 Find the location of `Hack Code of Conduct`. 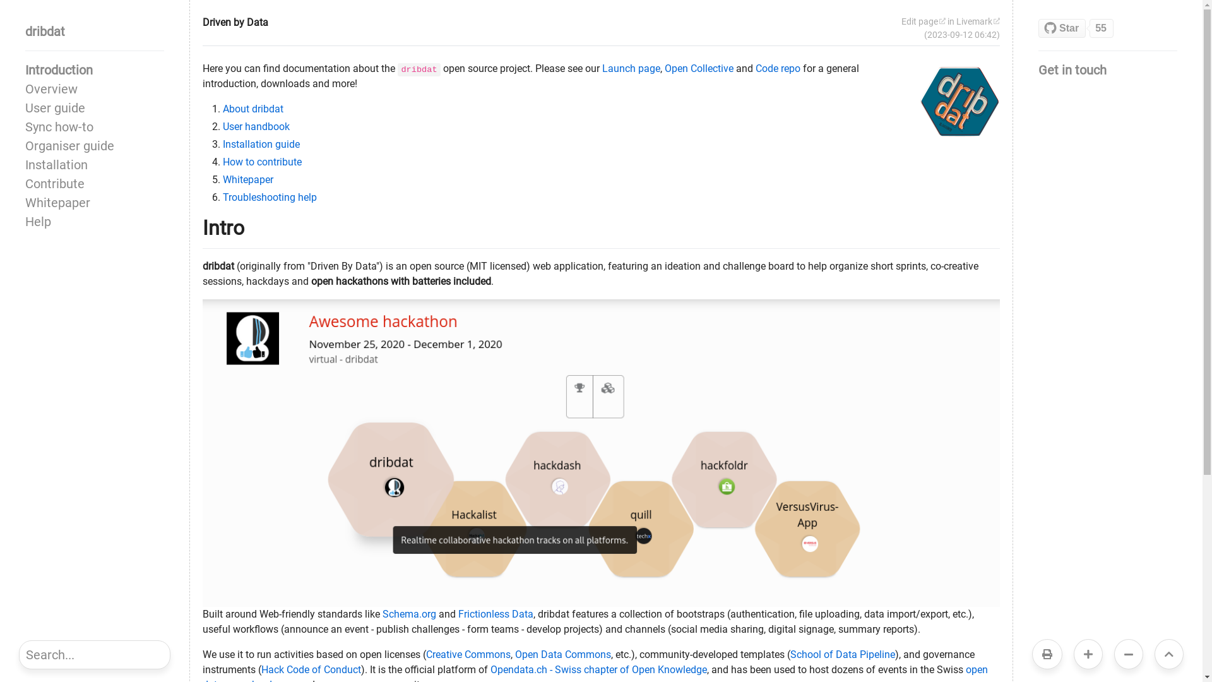

Hack Code of Conduct is located at coordinates (311, 669).